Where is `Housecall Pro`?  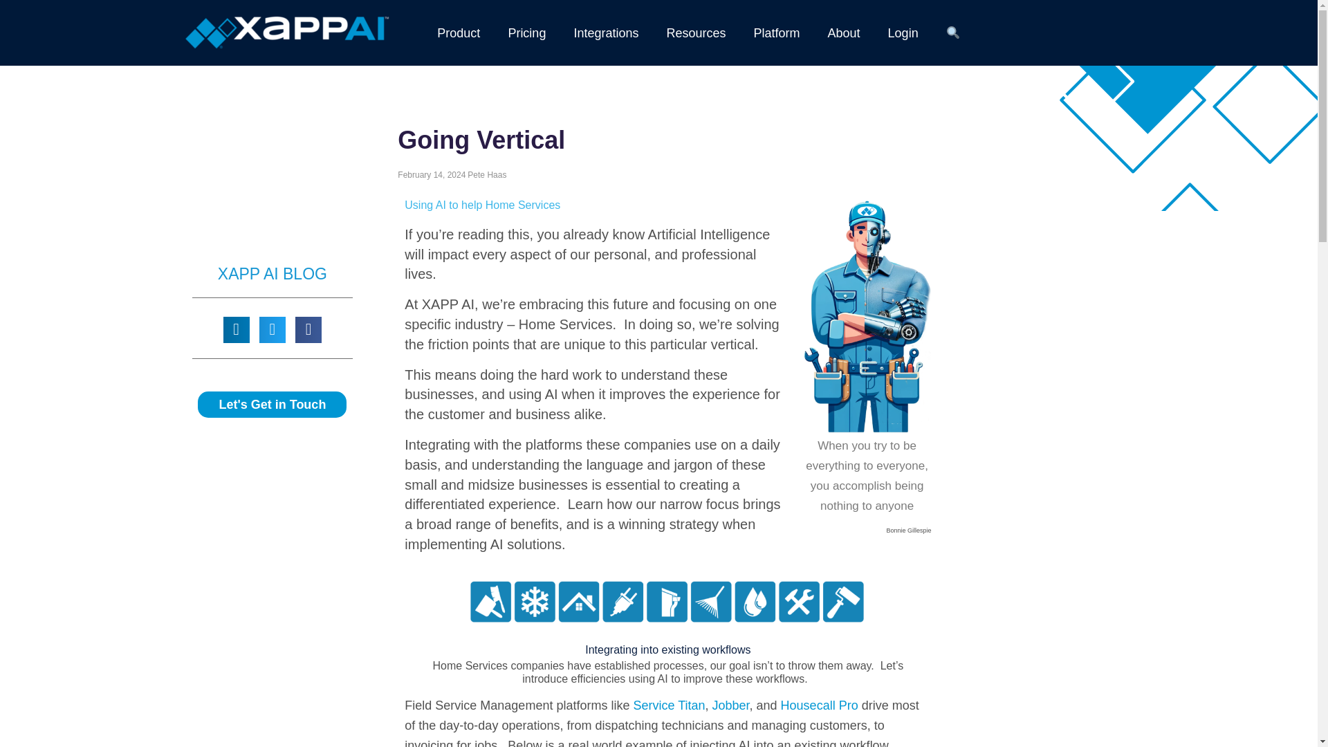 Housecall Pro is located at coordinates (819, 705).